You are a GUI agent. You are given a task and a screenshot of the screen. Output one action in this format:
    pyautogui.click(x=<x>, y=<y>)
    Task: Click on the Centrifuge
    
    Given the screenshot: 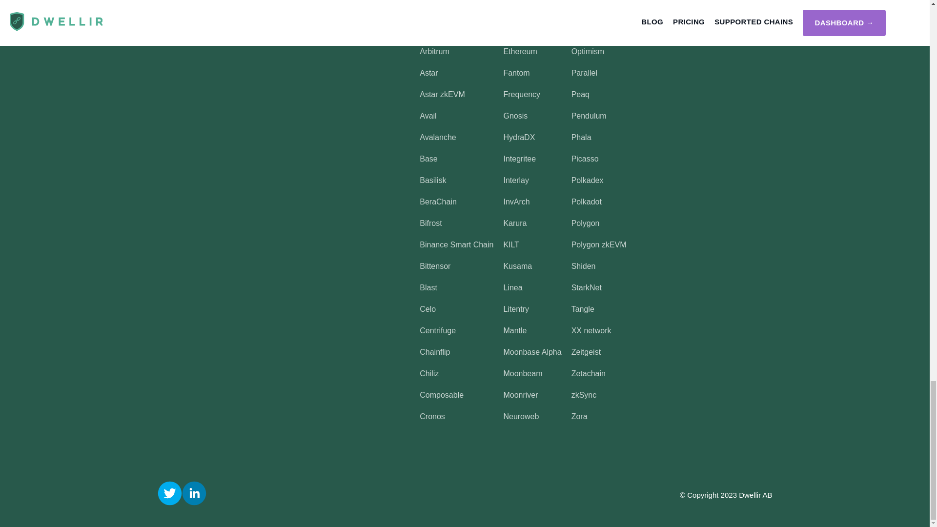 What is the action you would take?
    pyautogui.click(x=437, y=330)
    